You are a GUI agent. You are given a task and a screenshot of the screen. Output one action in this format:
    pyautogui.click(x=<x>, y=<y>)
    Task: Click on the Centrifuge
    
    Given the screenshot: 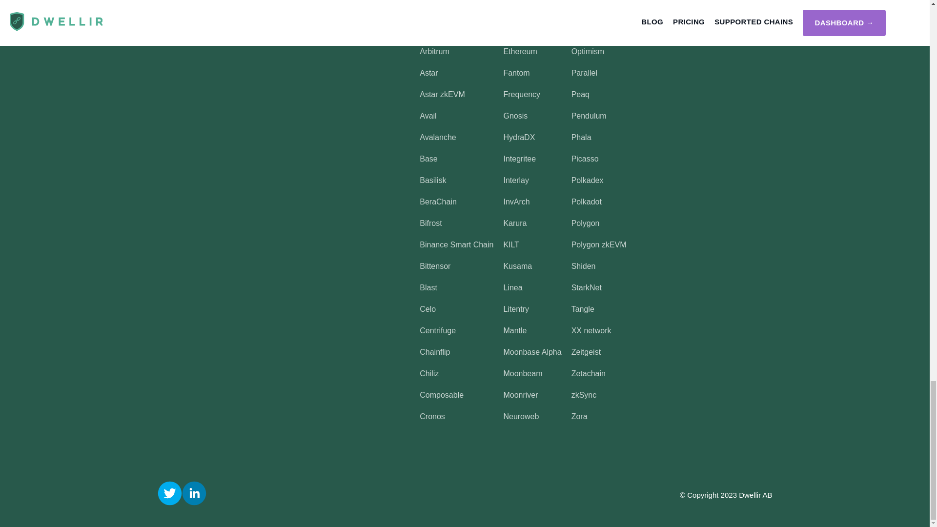 What is the action you would take?
    pyautogui.click(x=437, y=330)
    